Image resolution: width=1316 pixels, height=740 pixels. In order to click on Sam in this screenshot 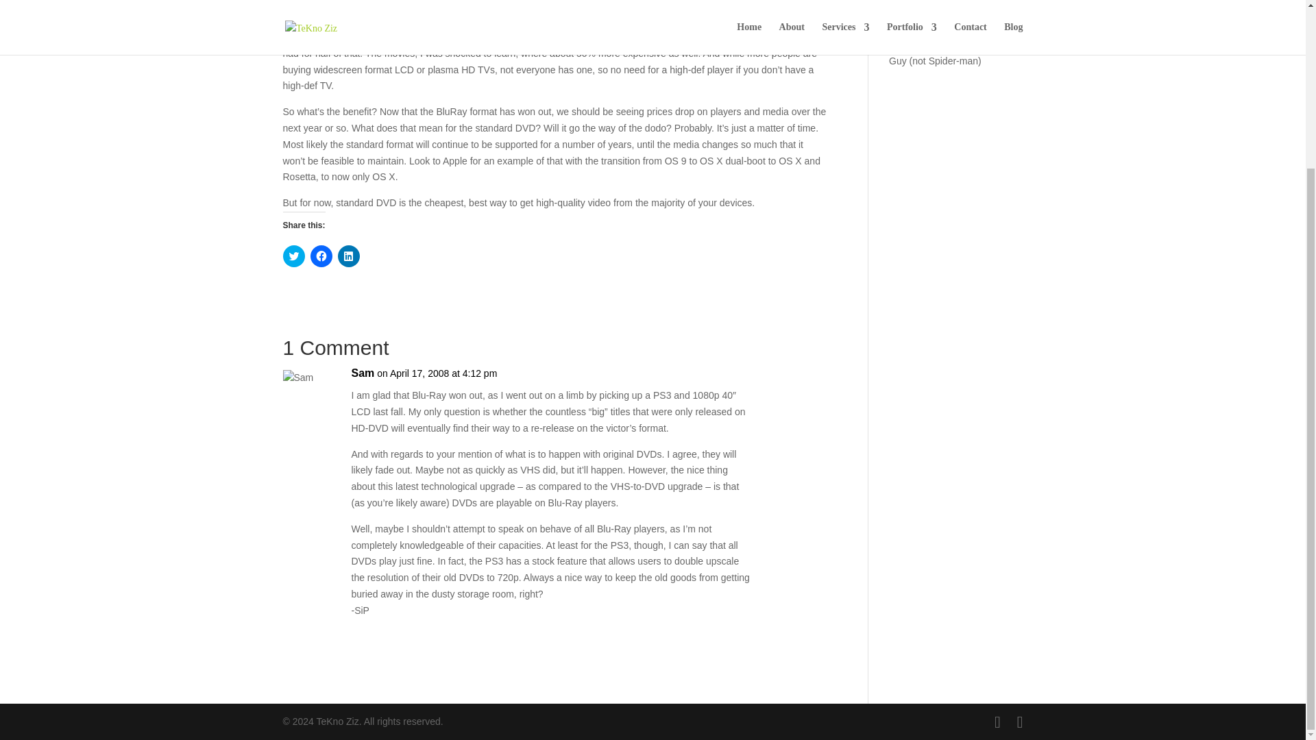, I will do `click(362, 373)`.